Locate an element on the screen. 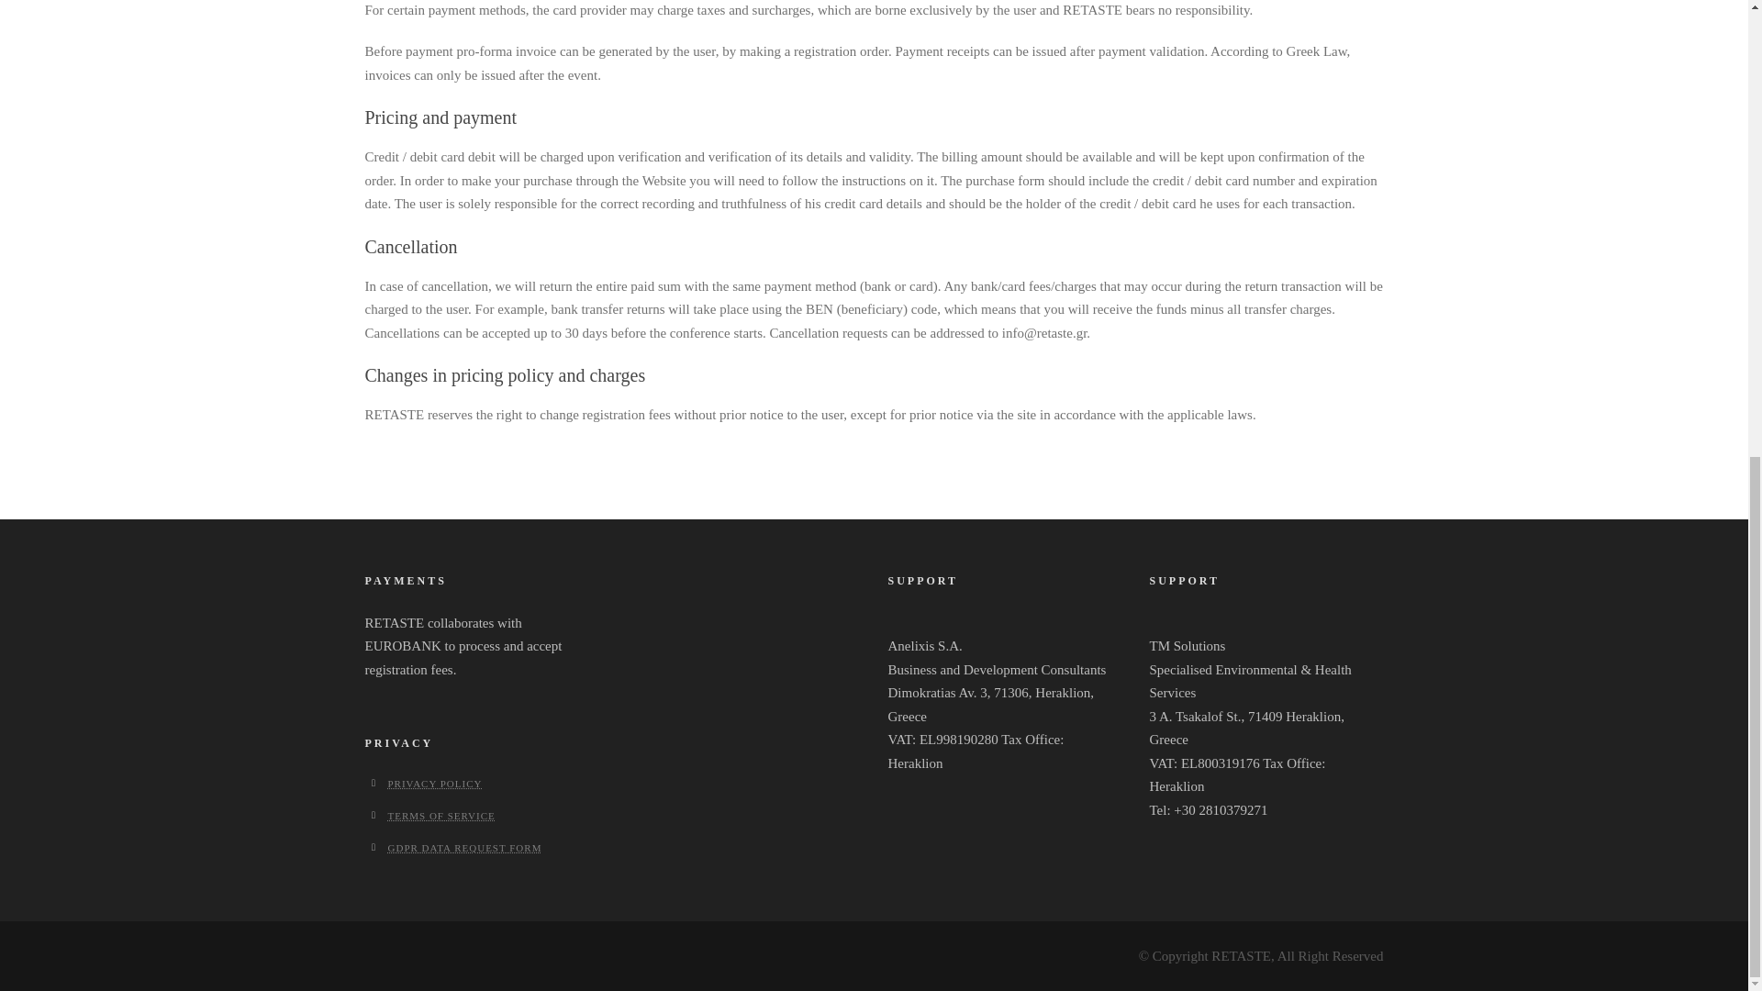  GDPR DATA REQUEST FORM is located at coordinates (464, 848).